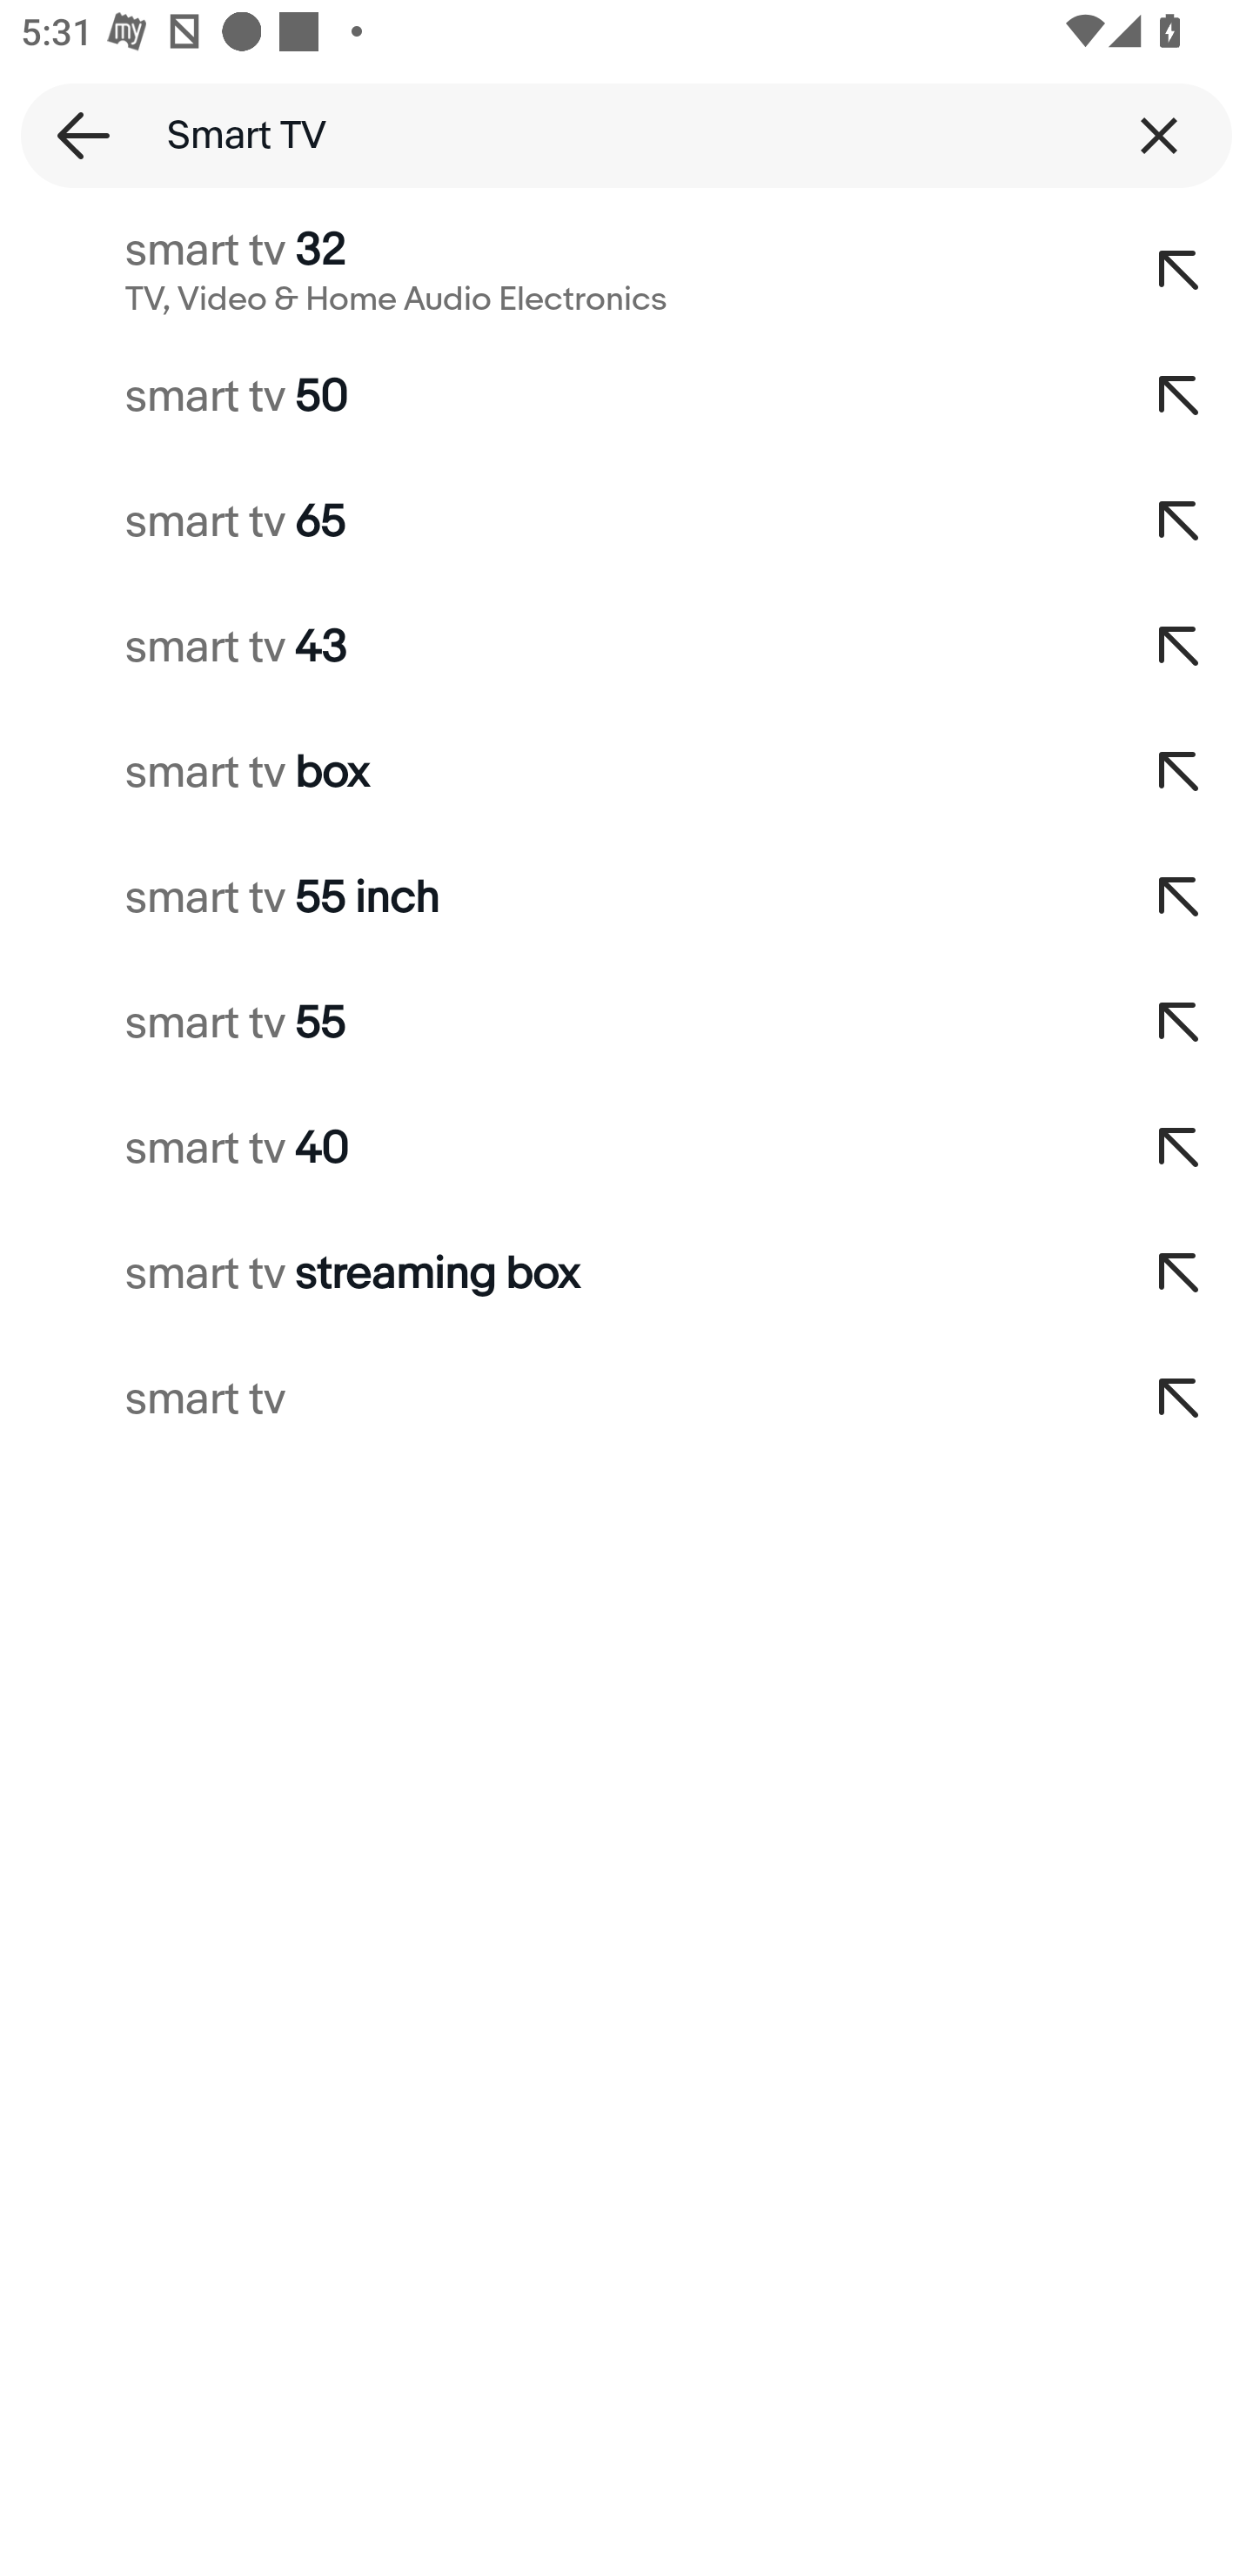  What do you see at coordinates (1180, 647) in the screenshot?
I see `Add to search query,smart tv 43` at bounding box center [1180, 647].